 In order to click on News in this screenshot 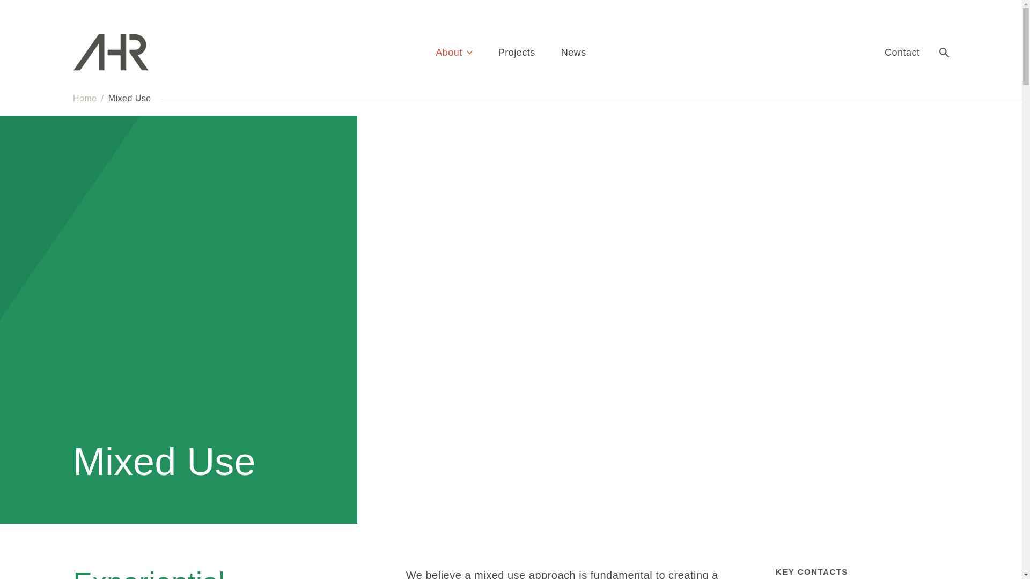, I will do `click(573, 53)`.